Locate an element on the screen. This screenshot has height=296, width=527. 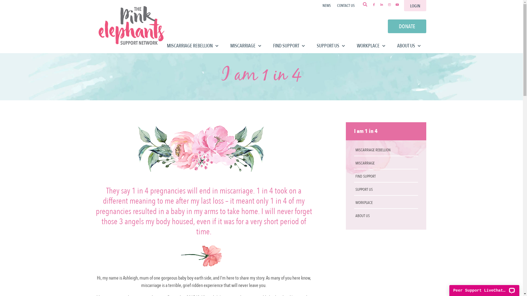
SUPPORT US is located at coordinates (386, 190).